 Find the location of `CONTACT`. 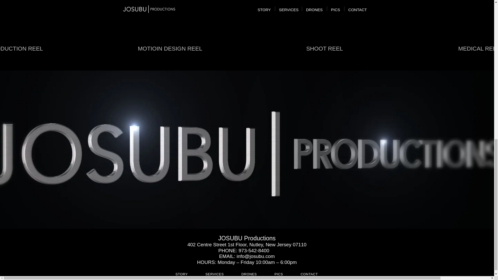

CONTACT is located at coordinates (309, 274).